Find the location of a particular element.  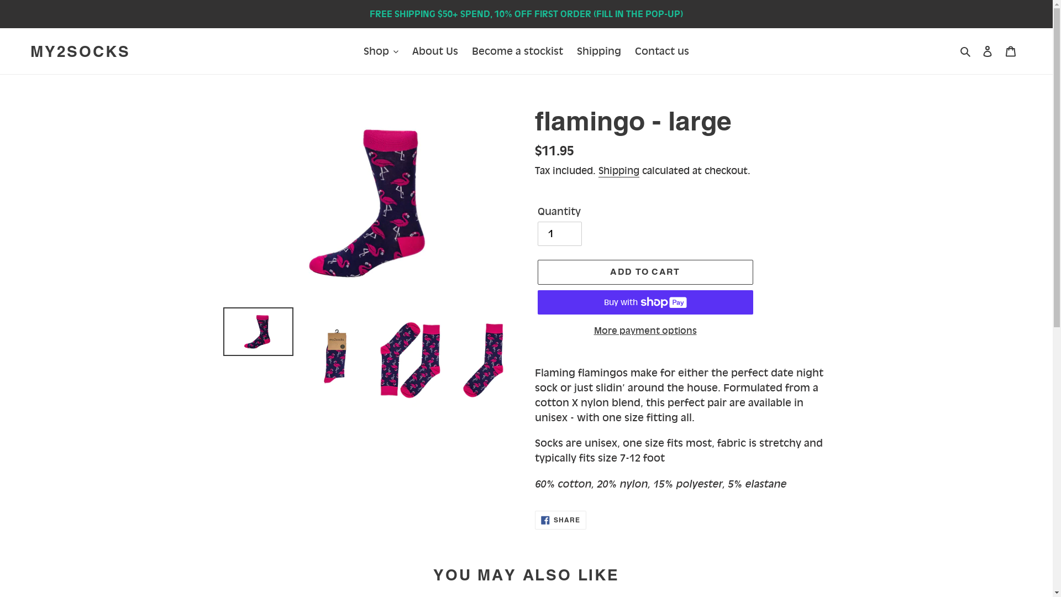

About Us is located at coordinates (435, 51).